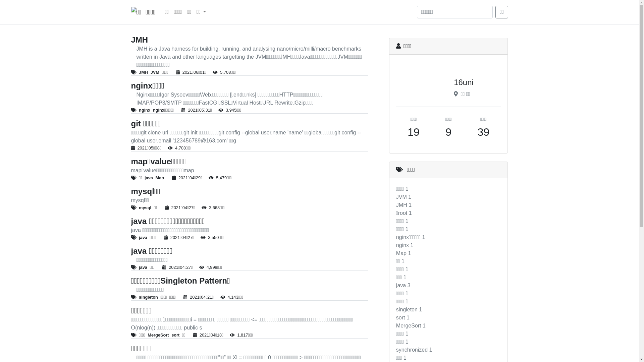  What do you see at coordinates (148, 297) in the screenshot?
I see `singleton` at bounding box center [148, 297].